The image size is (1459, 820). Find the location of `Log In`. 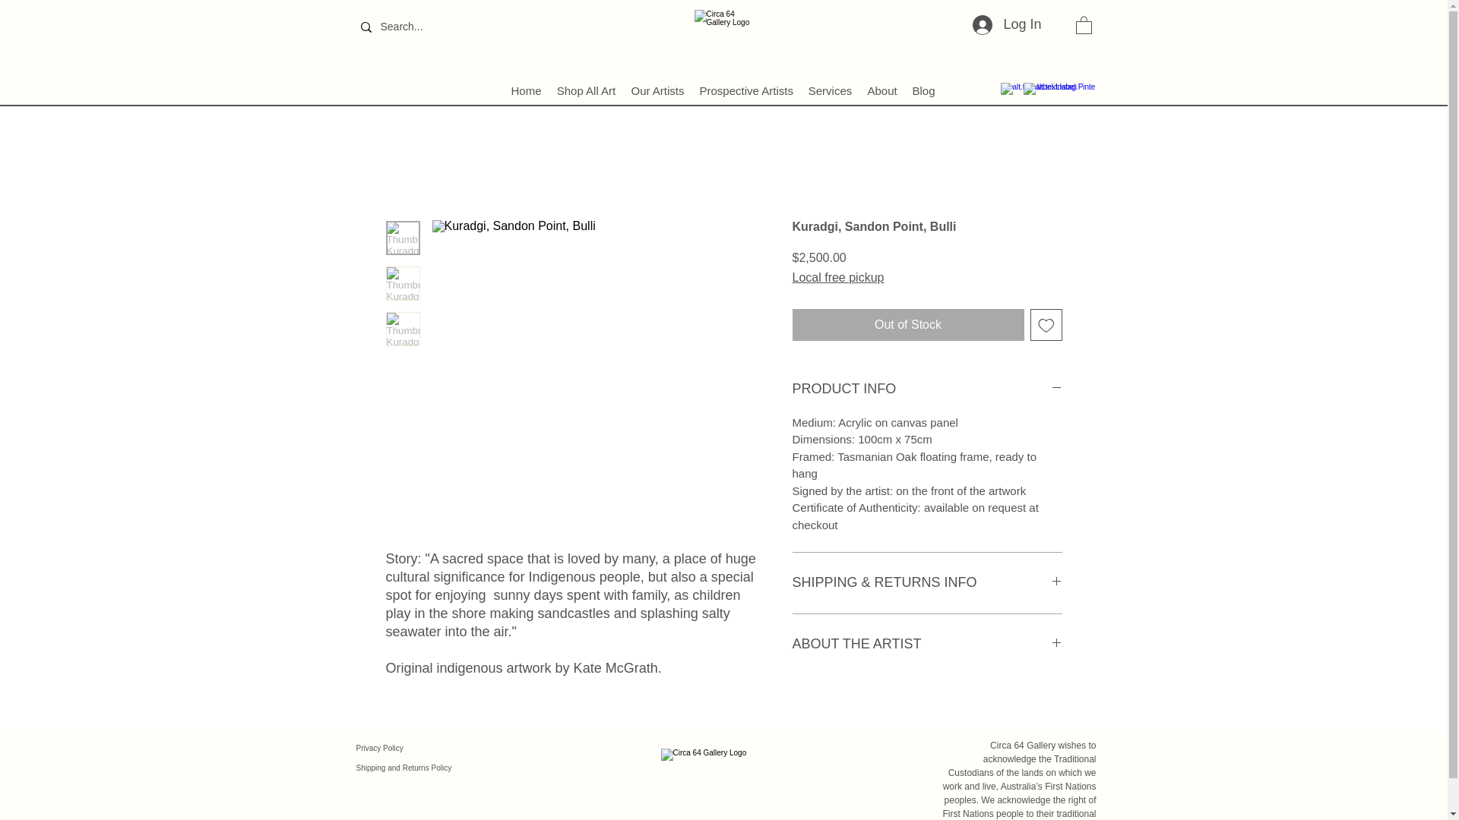

Log In is located at coordinates (1006, 24).